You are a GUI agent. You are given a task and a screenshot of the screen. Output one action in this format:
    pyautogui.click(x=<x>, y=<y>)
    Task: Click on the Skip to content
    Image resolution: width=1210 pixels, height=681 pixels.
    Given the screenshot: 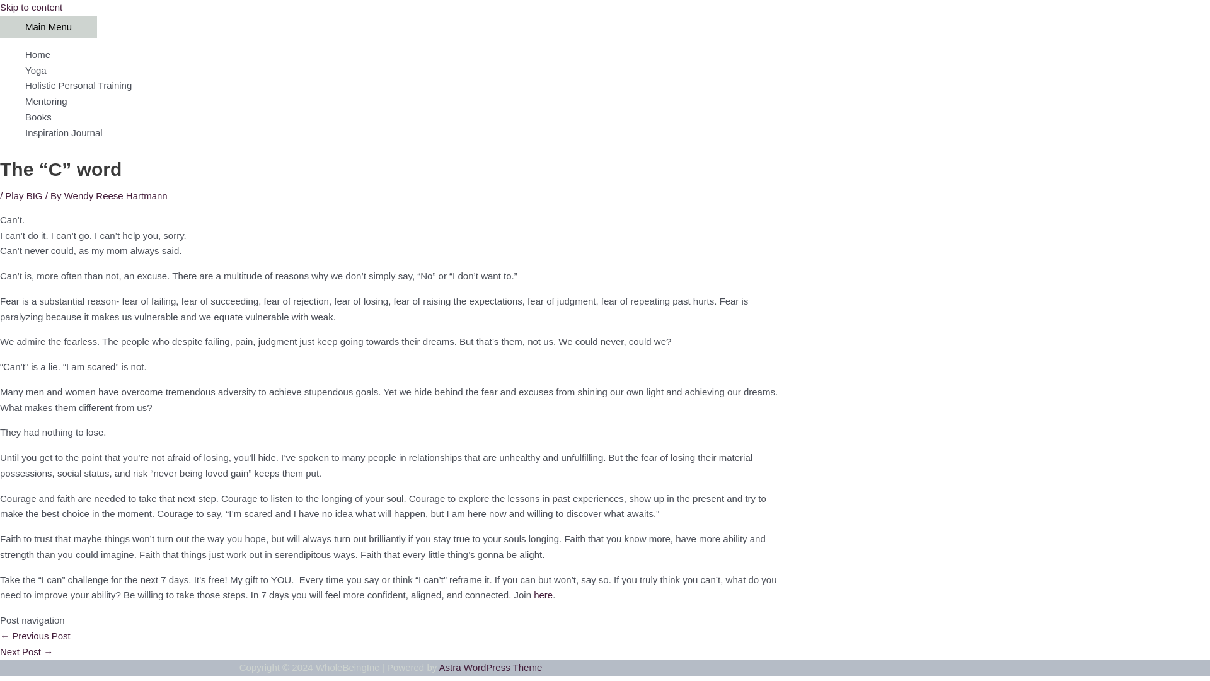 What is the action you would take?
    pyautogui.click(x=32, y=8)
    